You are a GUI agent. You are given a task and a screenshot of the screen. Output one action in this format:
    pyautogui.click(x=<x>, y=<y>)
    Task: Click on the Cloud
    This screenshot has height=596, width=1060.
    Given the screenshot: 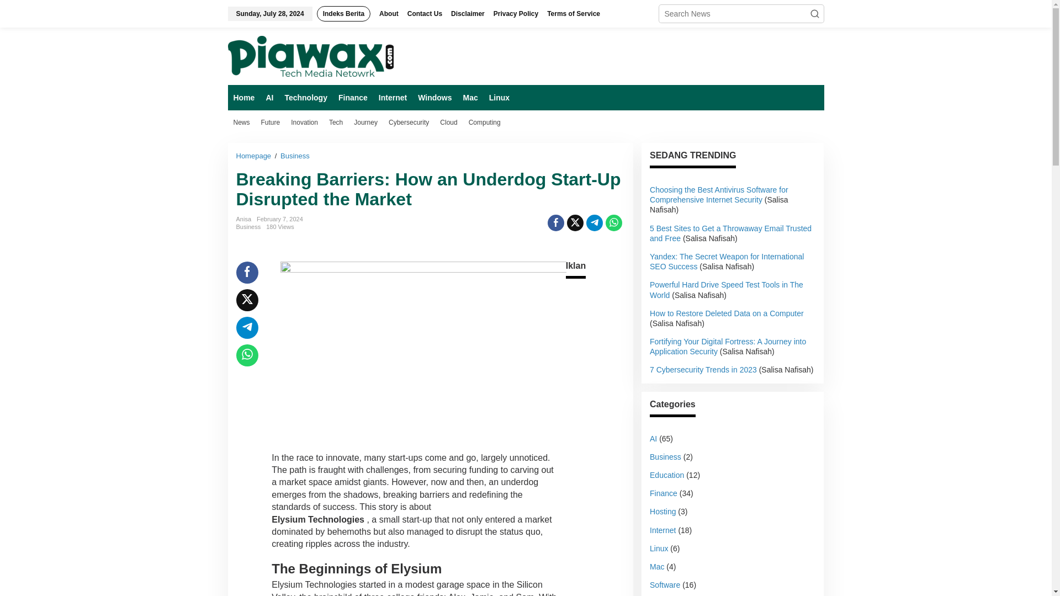 What is the action you would take?
    pyautogui.click(x=448, y=123)
    